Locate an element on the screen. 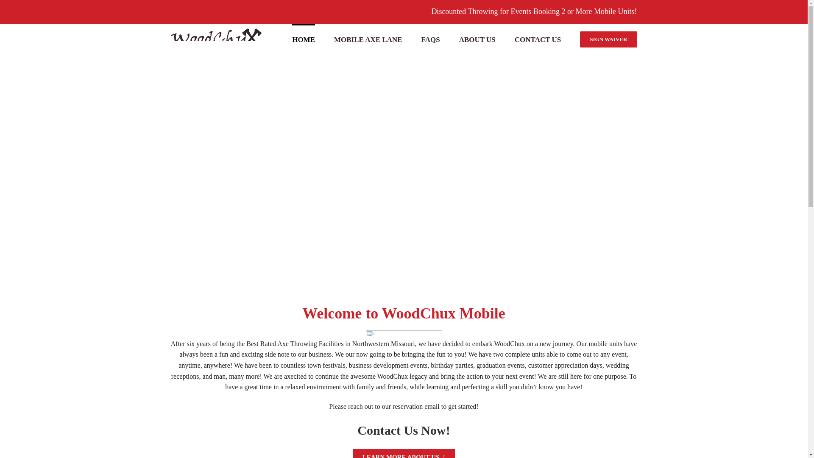 Image resolution: width=814 pixels, height=458 pixels. separators is located at coordinates (404, 333).